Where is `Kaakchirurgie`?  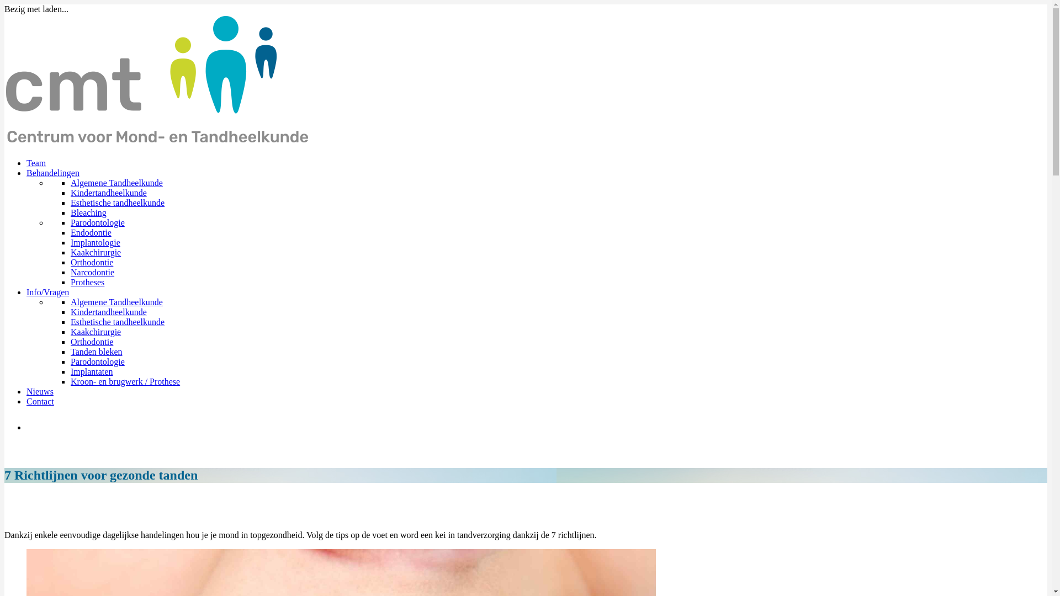 Kaakchirurgie is located at coordinates (96, 332).